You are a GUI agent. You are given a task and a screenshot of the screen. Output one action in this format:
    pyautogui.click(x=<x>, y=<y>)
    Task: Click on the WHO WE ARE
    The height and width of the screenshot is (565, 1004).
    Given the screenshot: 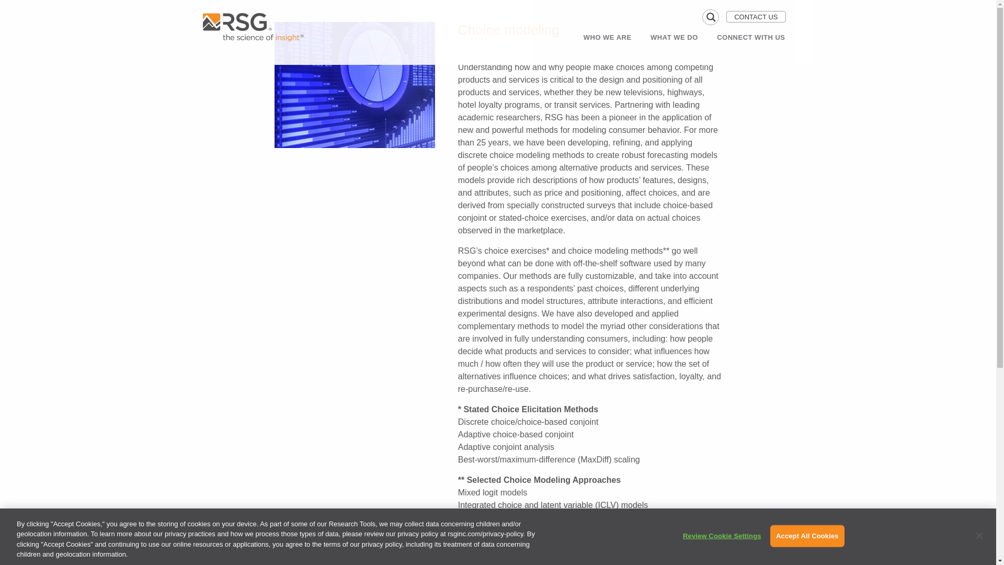 What is the action you would take?
    pyautogui.click(x=608, y=37)
    